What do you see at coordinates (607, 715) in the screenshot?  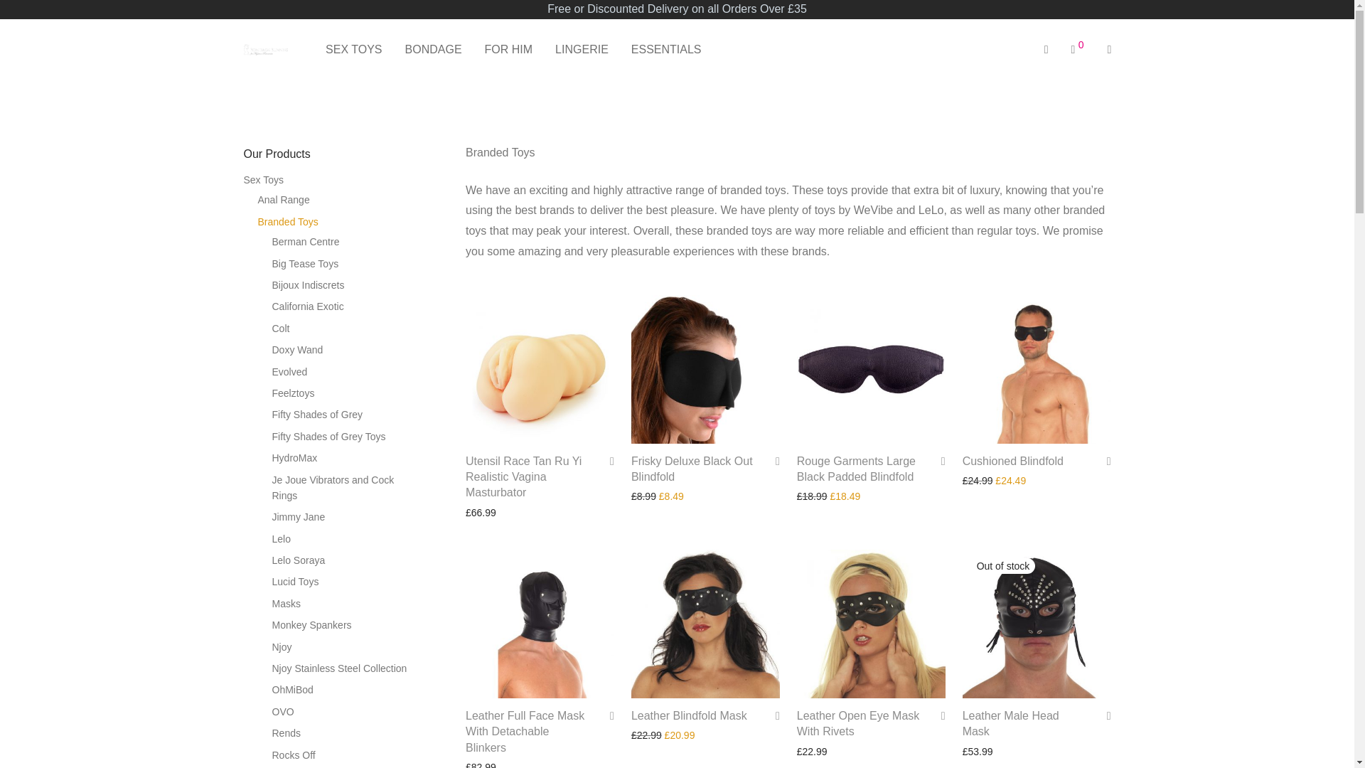 I see `Add to Wishlist` at bounding box center [607, 715].